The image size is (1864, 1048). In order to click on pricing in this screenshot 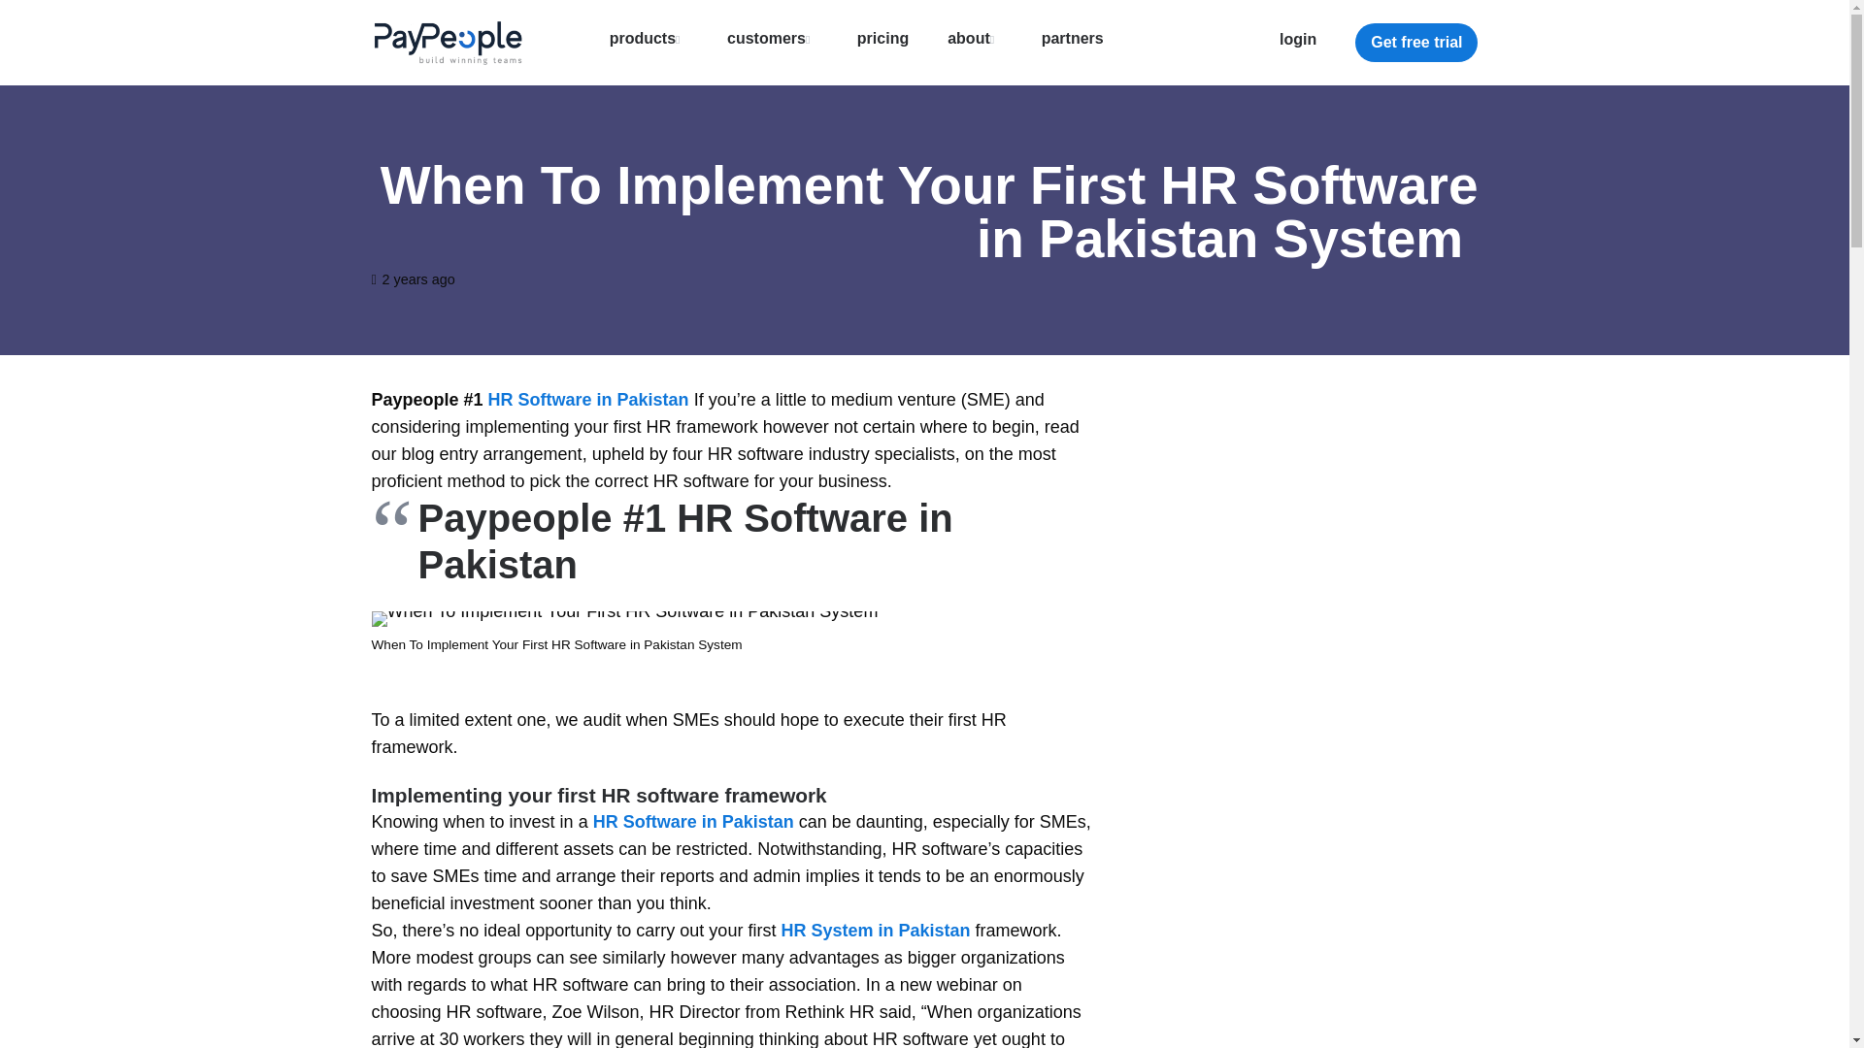, I will do `click(883, 39)`.